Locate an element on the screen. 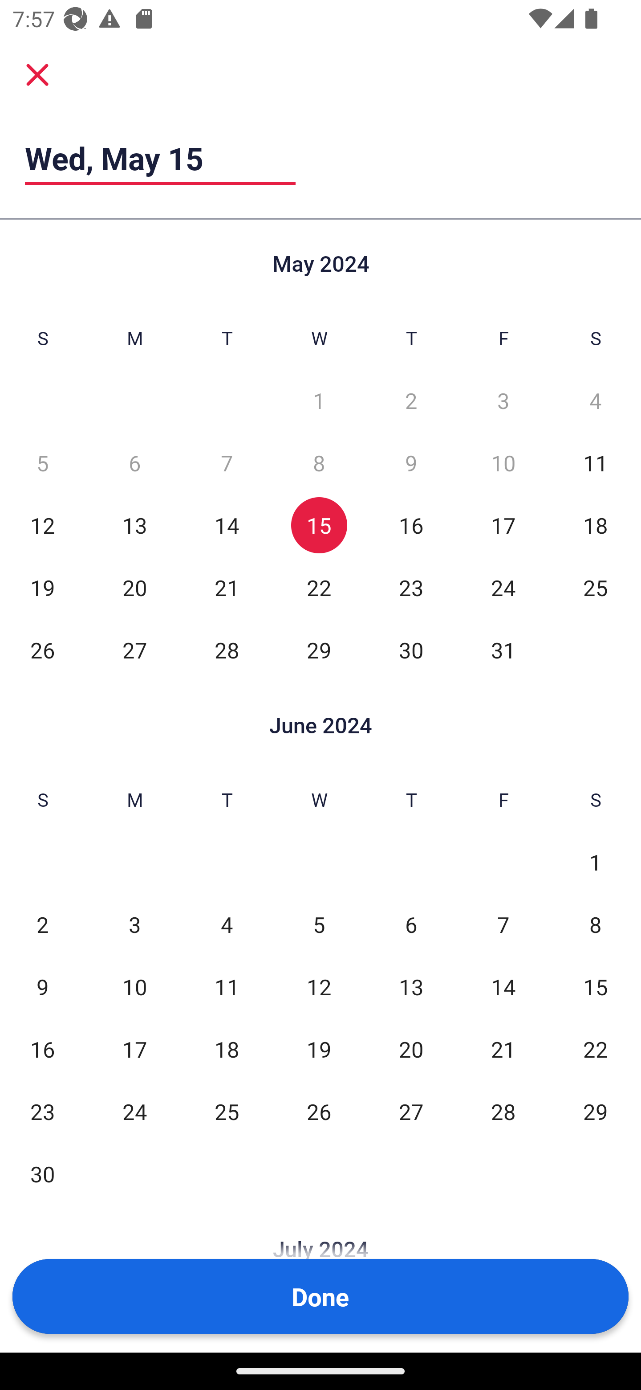 The image size is (641, 1390). 25 Tue, Jun 25, Not Selected is located at coordinates (227, 1111).